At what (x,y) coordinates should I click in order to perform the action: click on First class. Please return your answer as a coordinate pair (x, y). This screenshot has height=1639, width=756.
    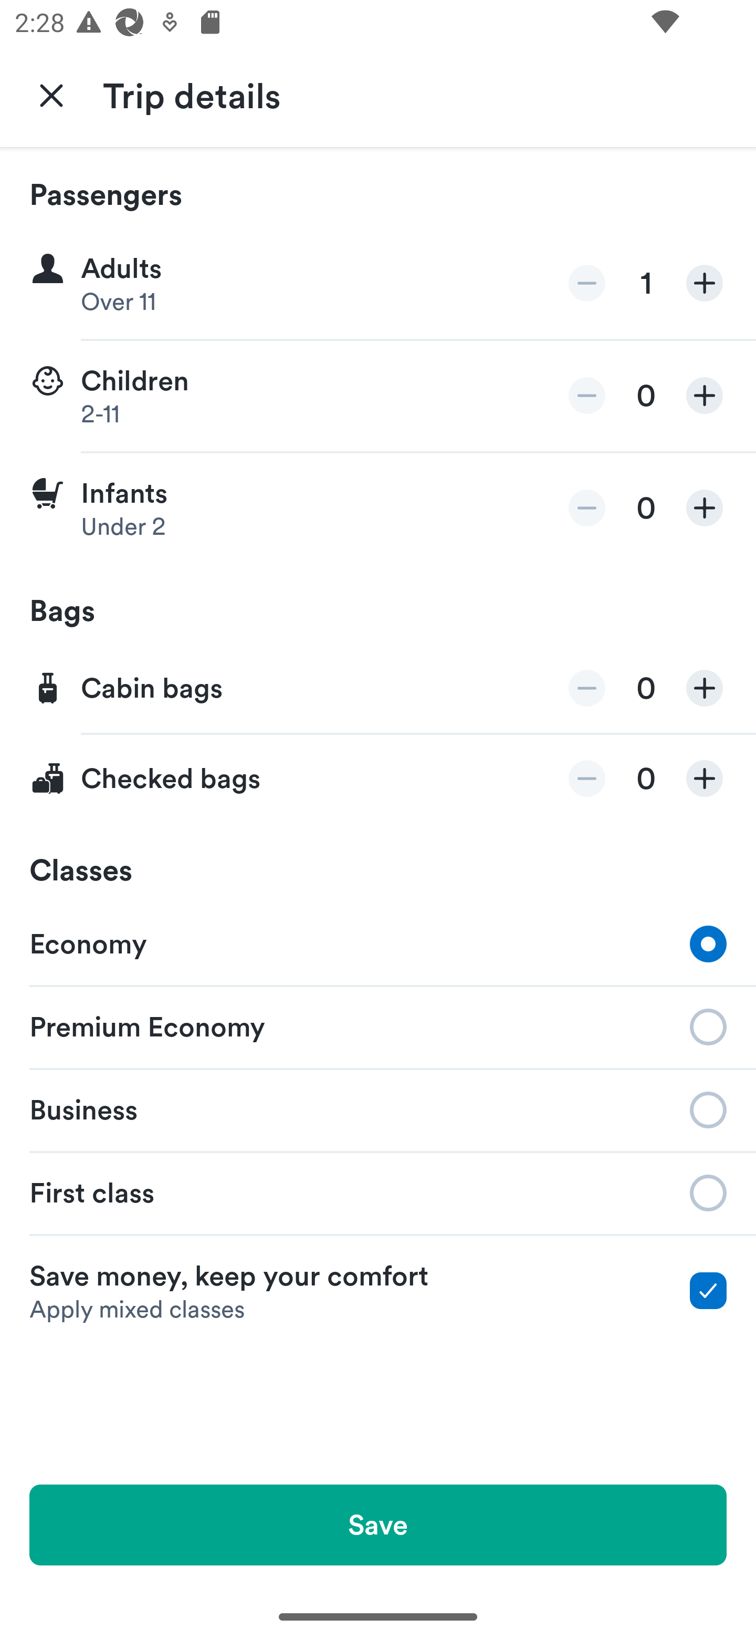
    Looking at the image, I should click on (378, 1193).